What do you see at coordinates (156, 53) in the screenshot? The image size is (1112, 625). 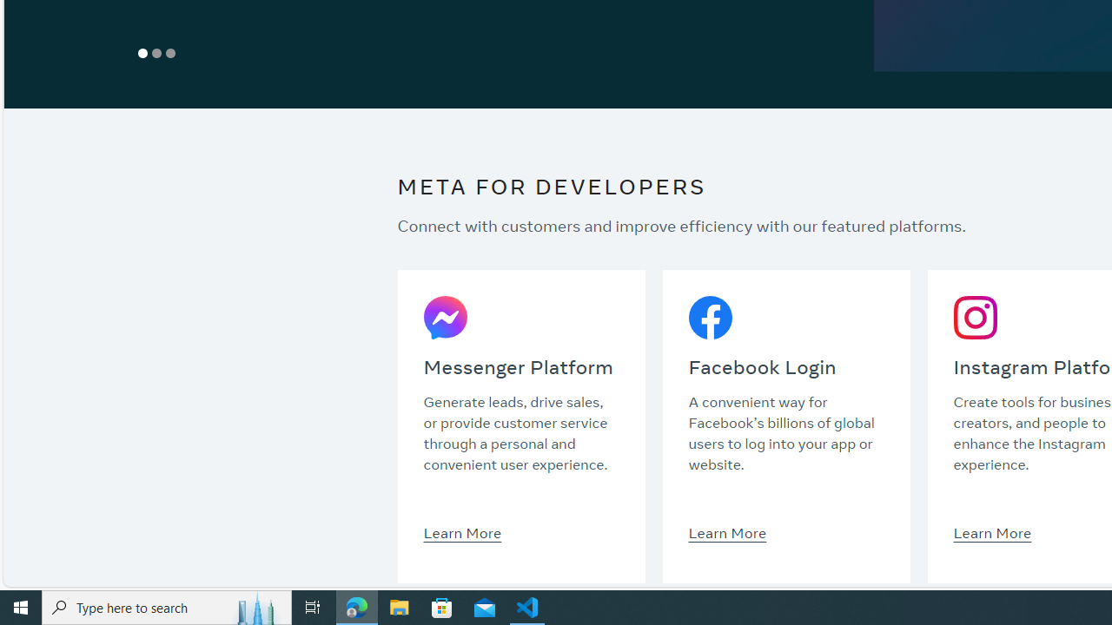 I see `Show Slide 2` at bounding box center [156, 53].